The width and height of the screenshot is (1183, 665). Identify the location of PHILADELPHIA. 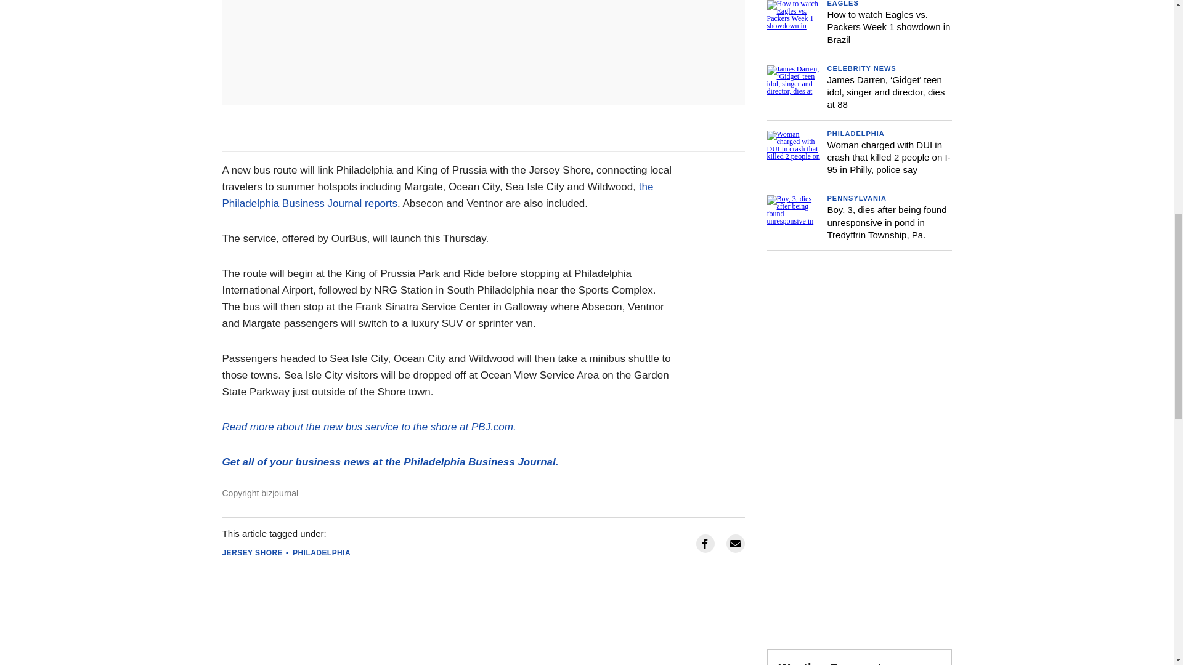
(321, 553).